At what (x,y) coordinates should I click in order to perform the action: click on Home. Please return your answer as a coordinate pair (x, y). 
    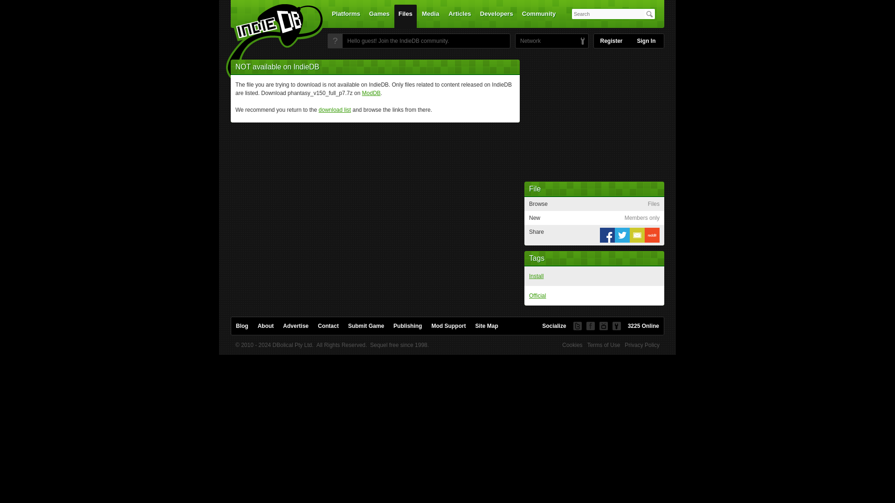
    Looking at the image, I should click on (268, 43).